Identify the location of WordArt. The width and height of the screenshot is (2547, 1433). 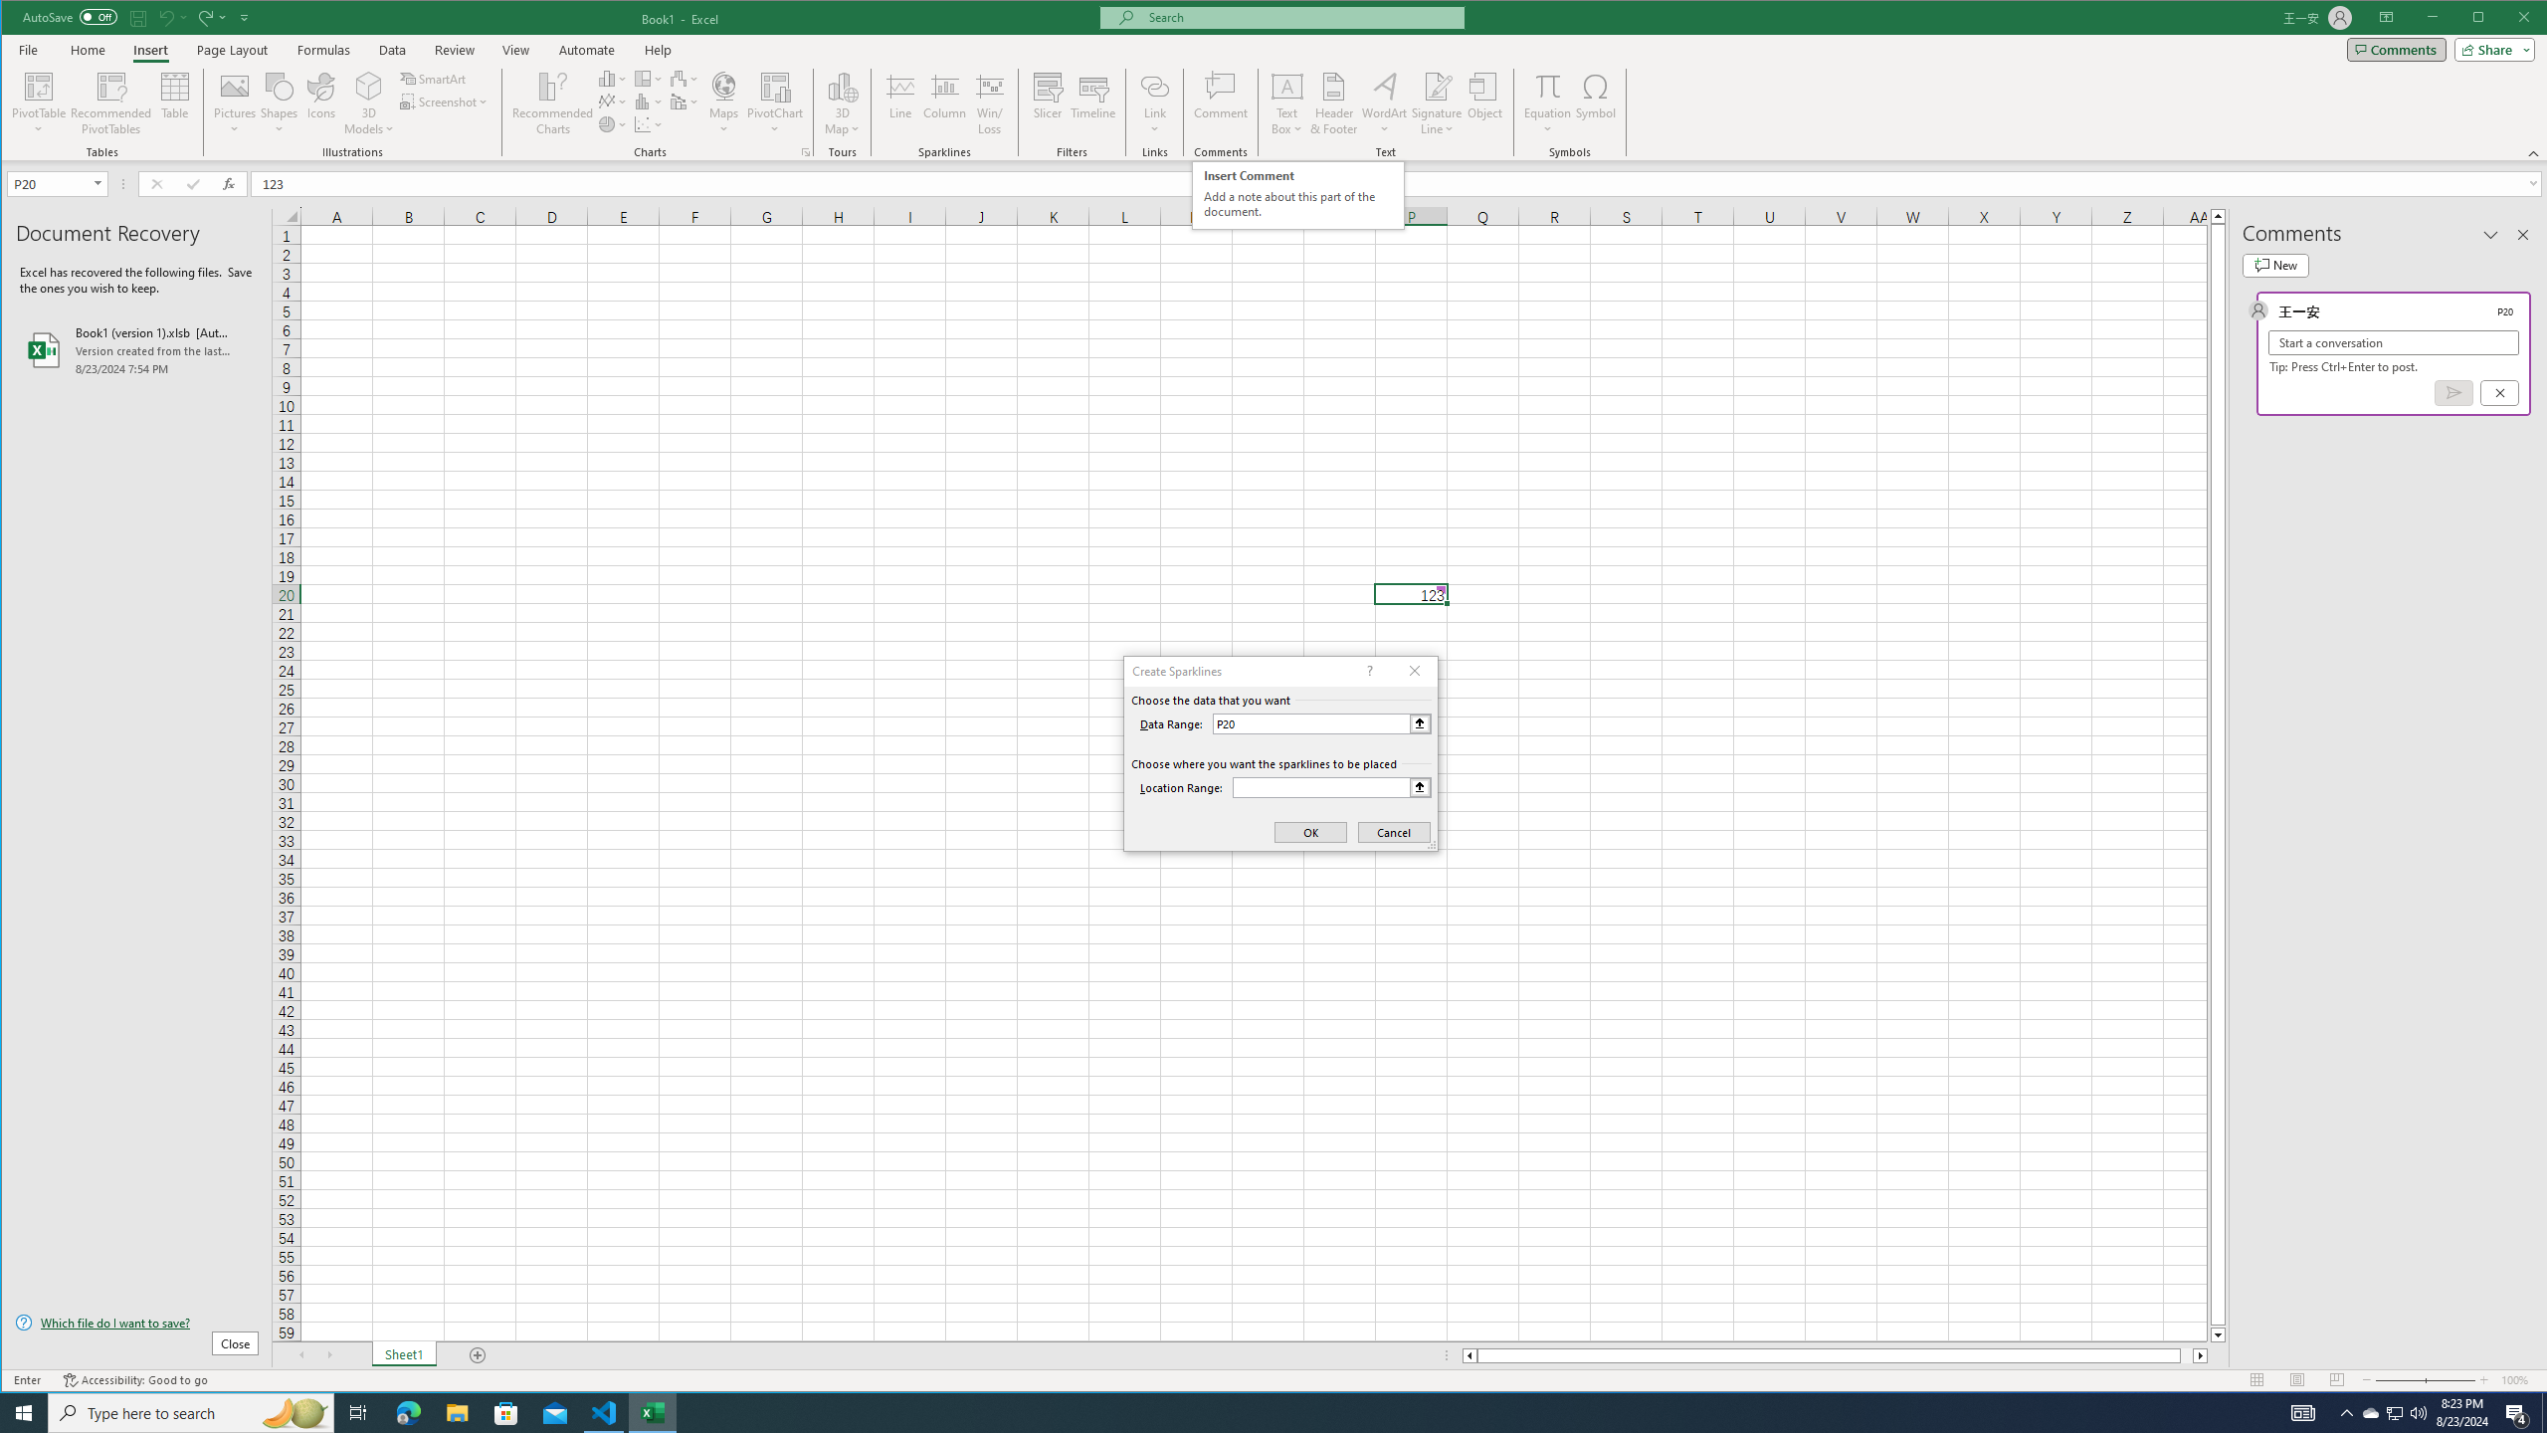
(1385, 103).